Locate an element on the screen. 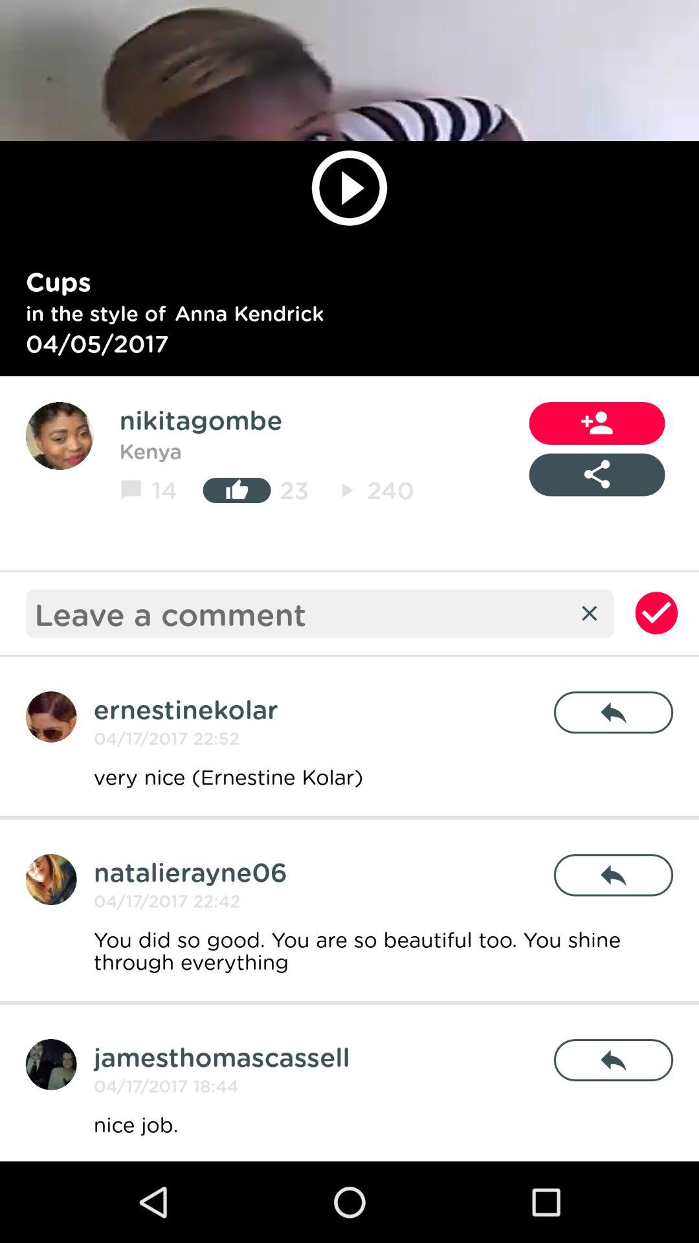 The height and width of the screenshot is (1243, 699). to leave a comment bar is located at coordinates (301, 614).